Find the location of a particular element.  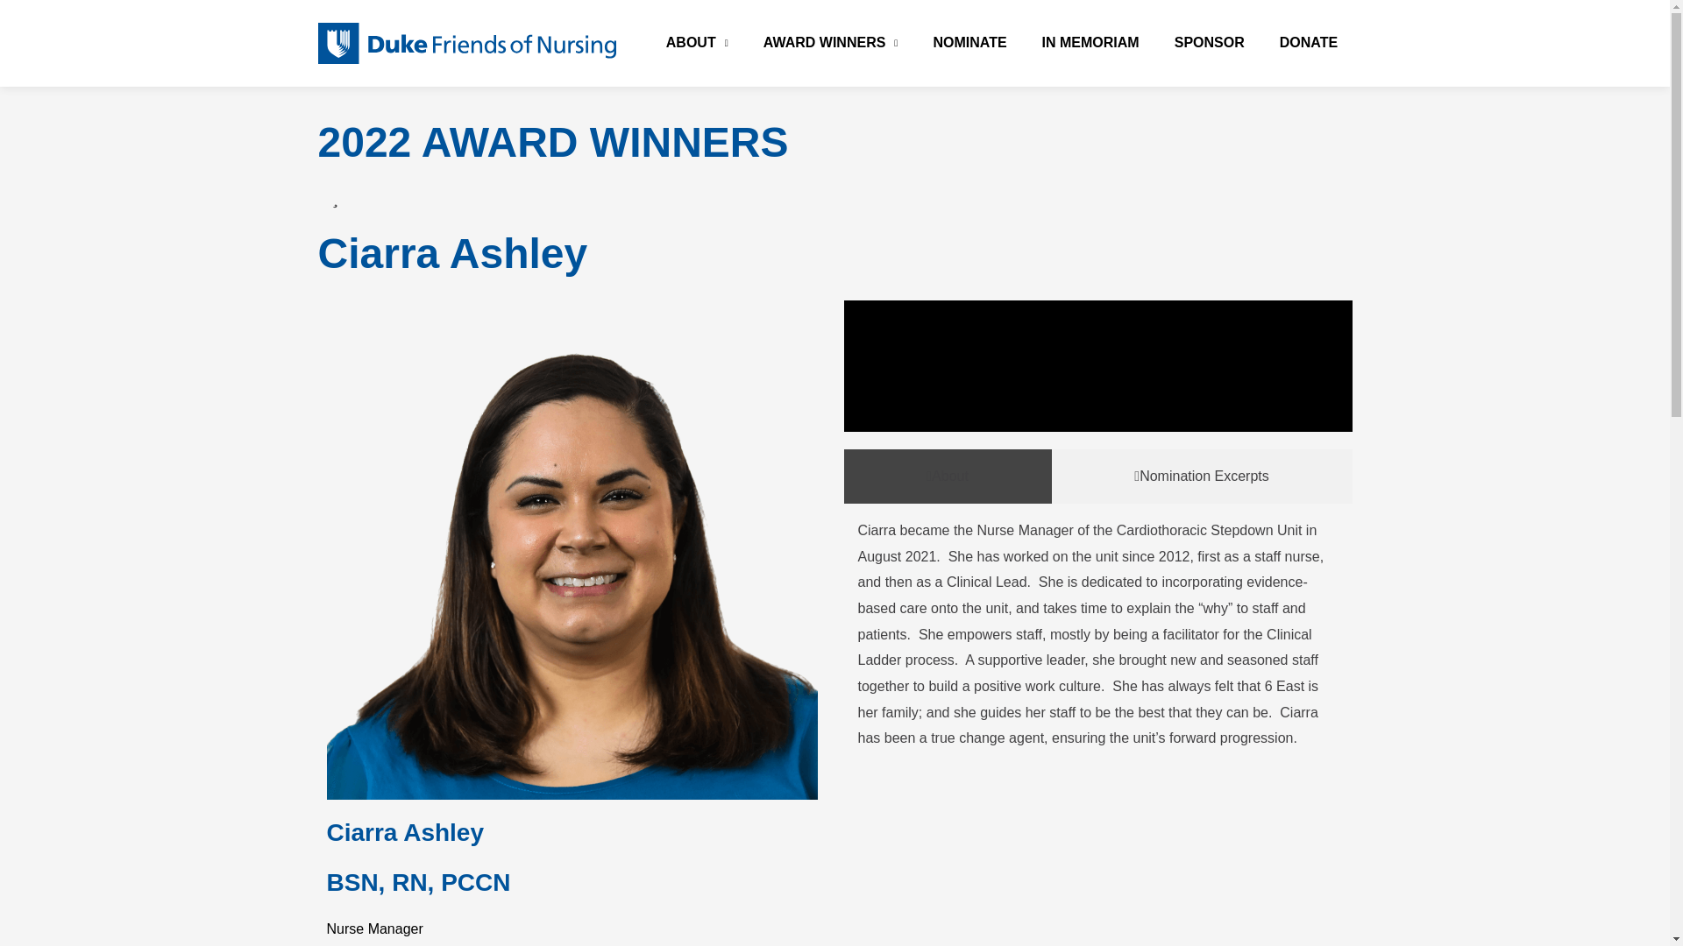

IN MEMORIAM is located at coordinates (1090, 42).